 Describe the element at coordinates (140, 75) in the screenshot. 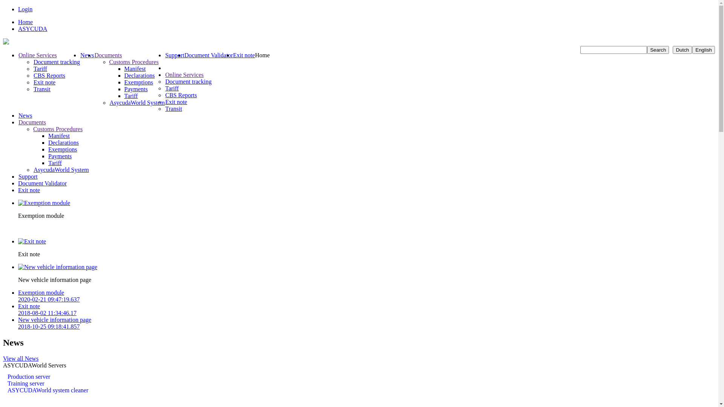

I see `Declarations` at that location.